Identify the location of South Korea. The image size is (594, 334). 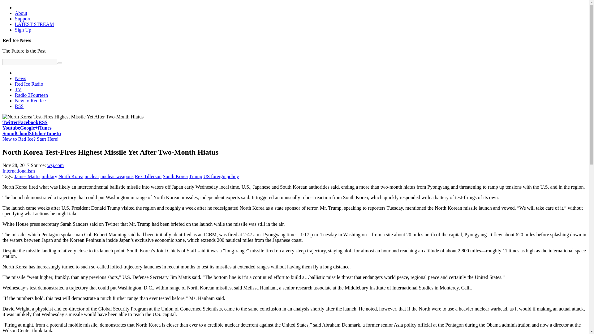
(175, 176).